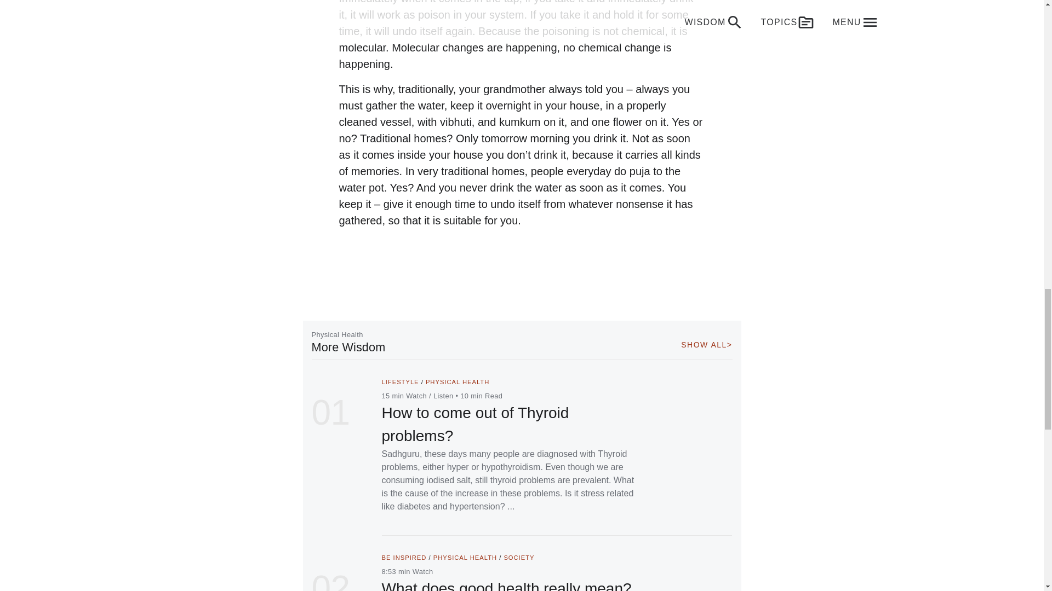  What do you see at coordinates (519, 557) in the screenshot?
I see `SOCIETY` at bounding box center [519, 557].